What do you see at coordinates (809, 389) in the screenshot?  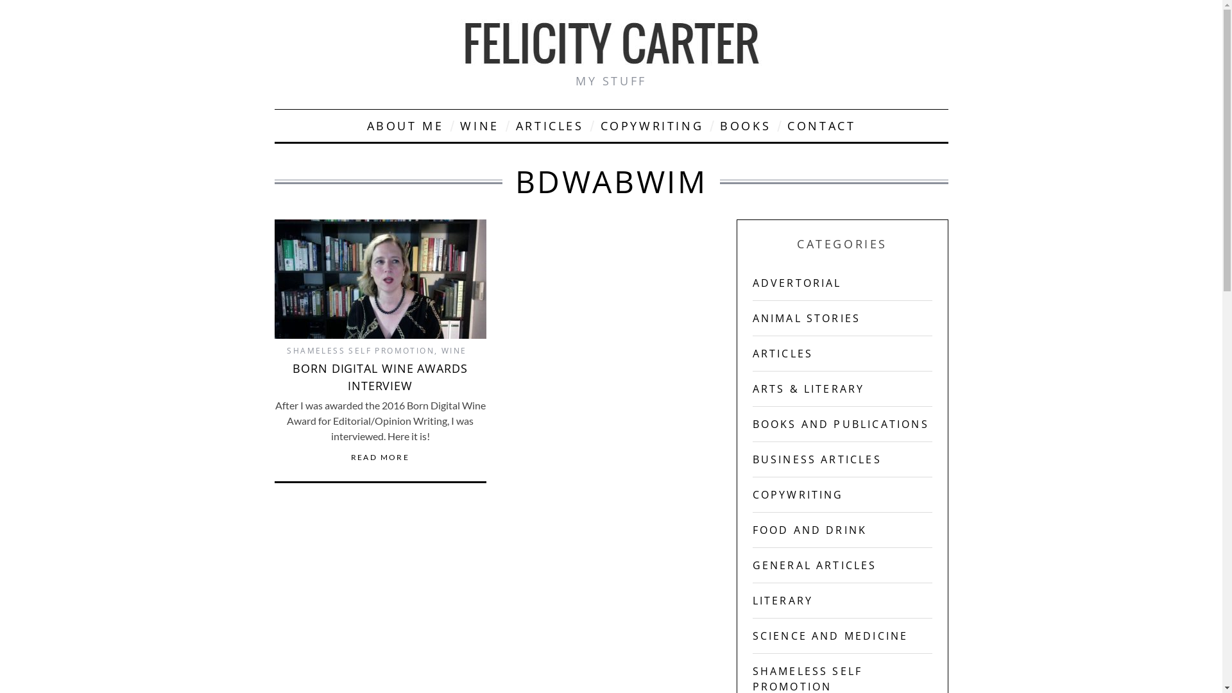 I see `ARTS & LITERARY` at bounding box center [809, 389].